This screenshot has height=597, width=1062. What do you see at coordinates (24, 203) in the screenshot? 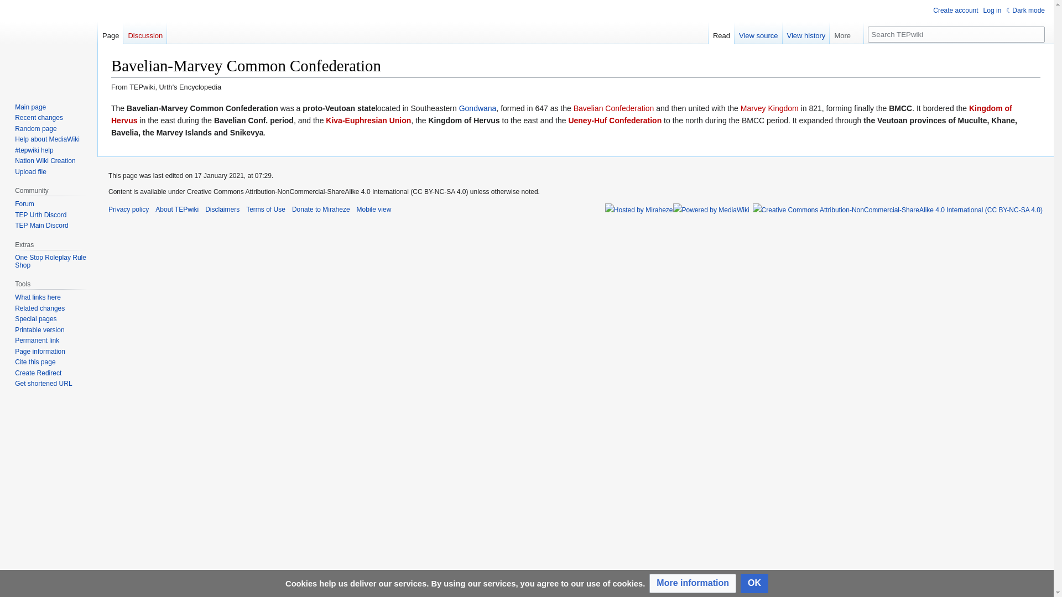
I see `Forum` at bounding box center [24, 203].